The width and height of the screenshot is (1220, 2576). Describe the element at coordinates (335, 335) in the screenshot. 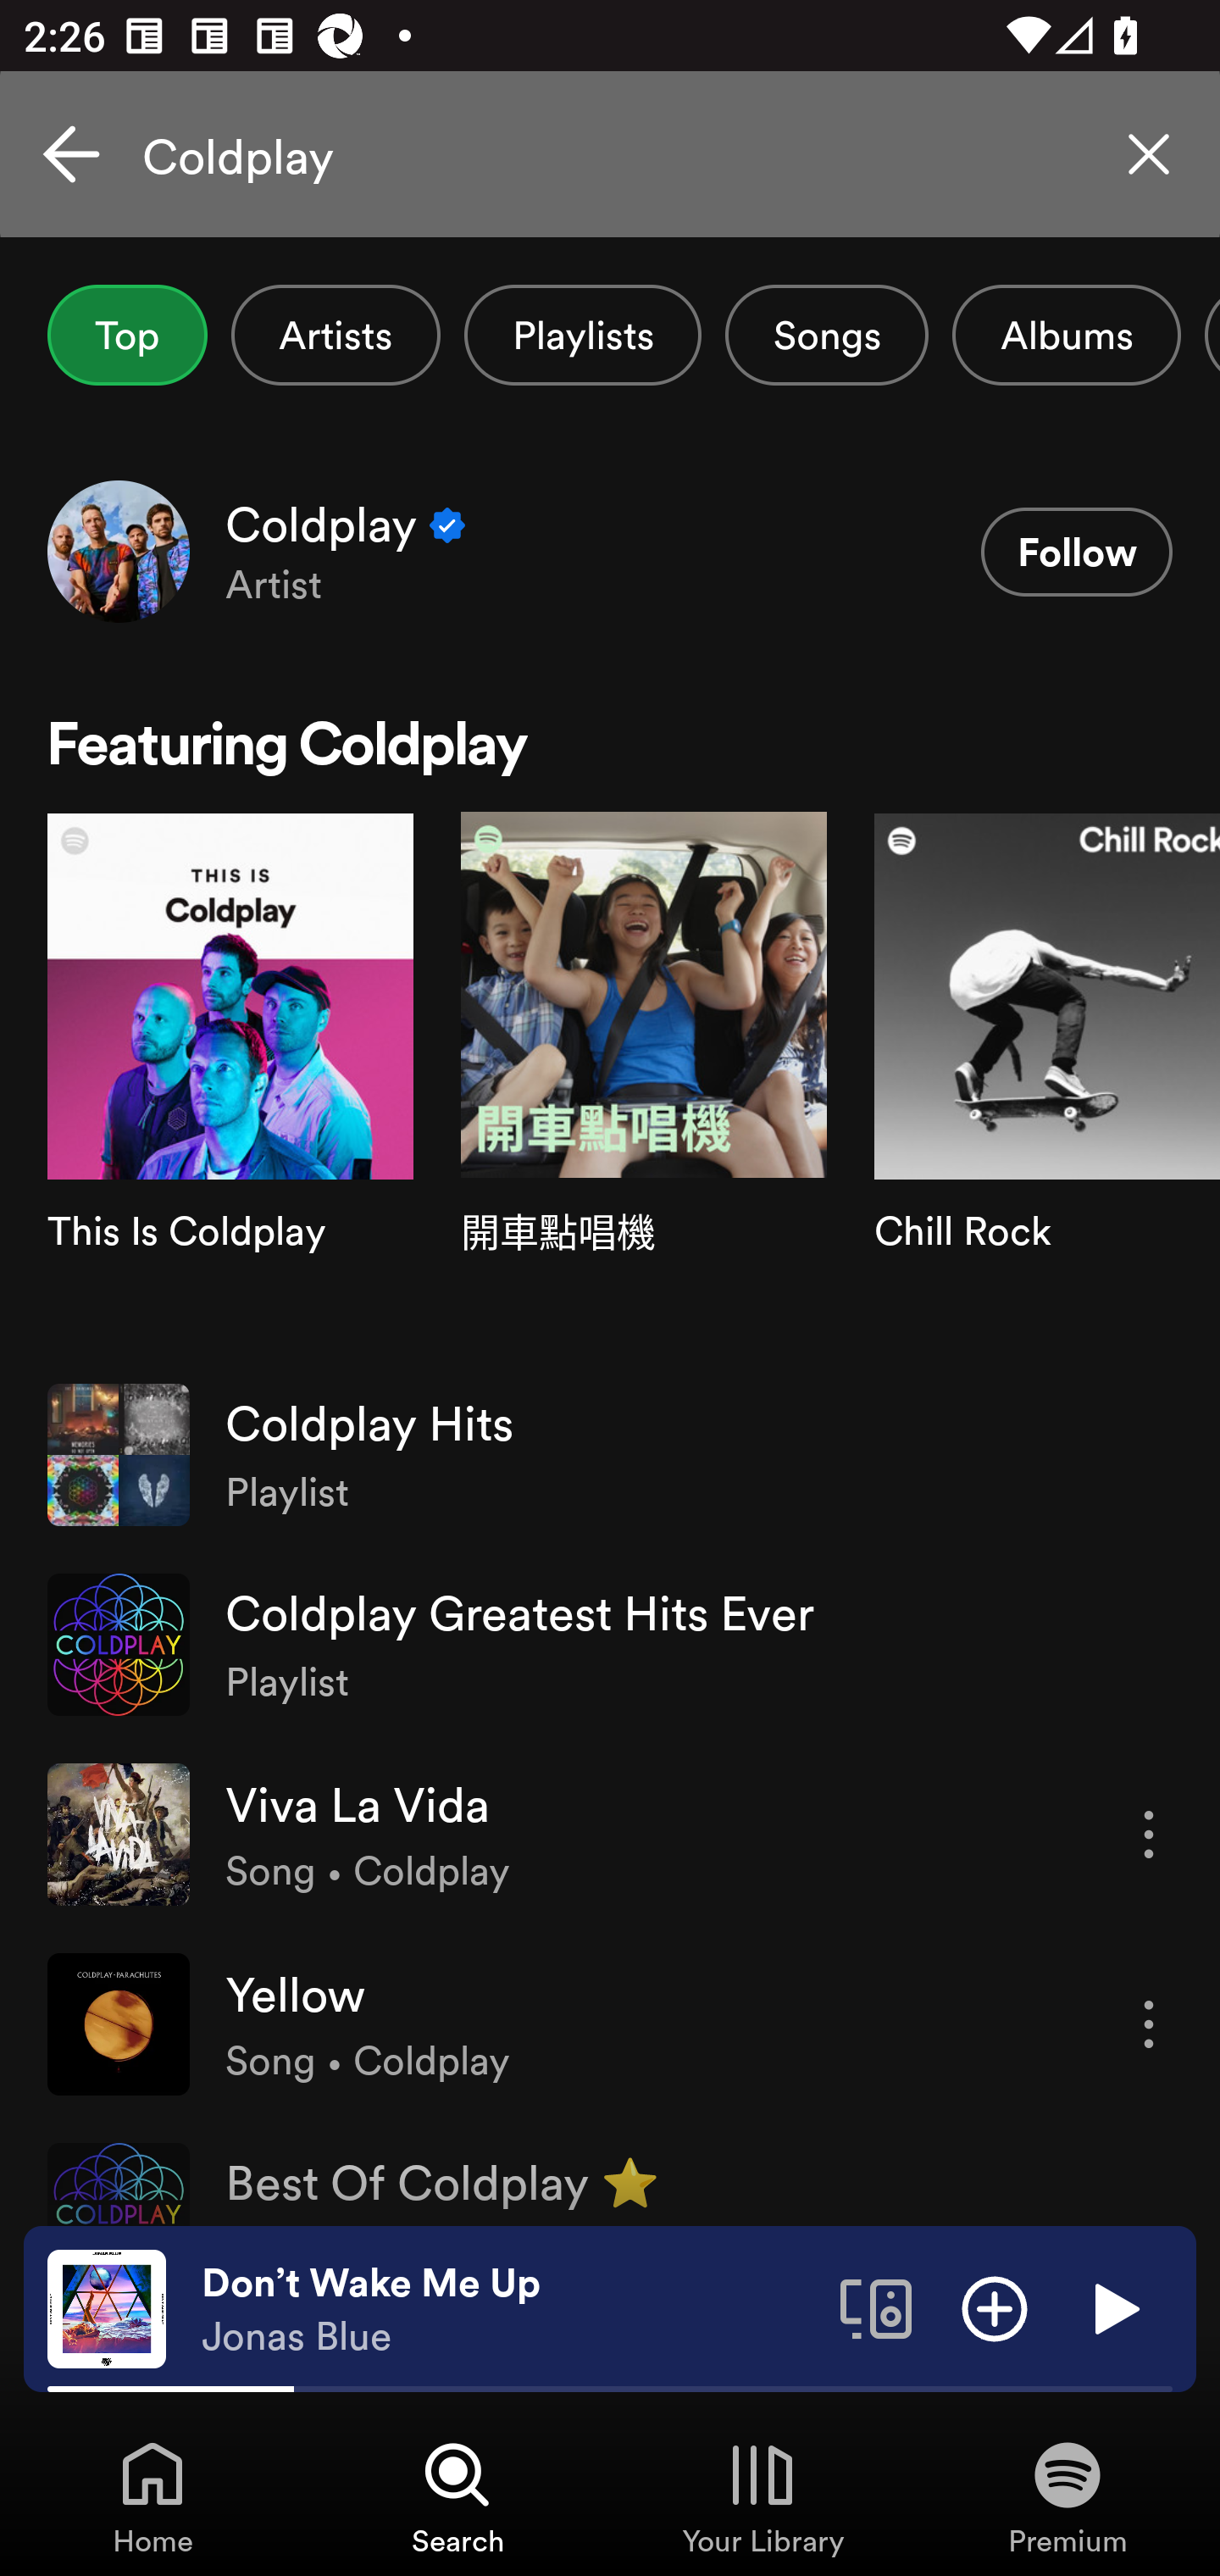

I see `Artists` at that location.